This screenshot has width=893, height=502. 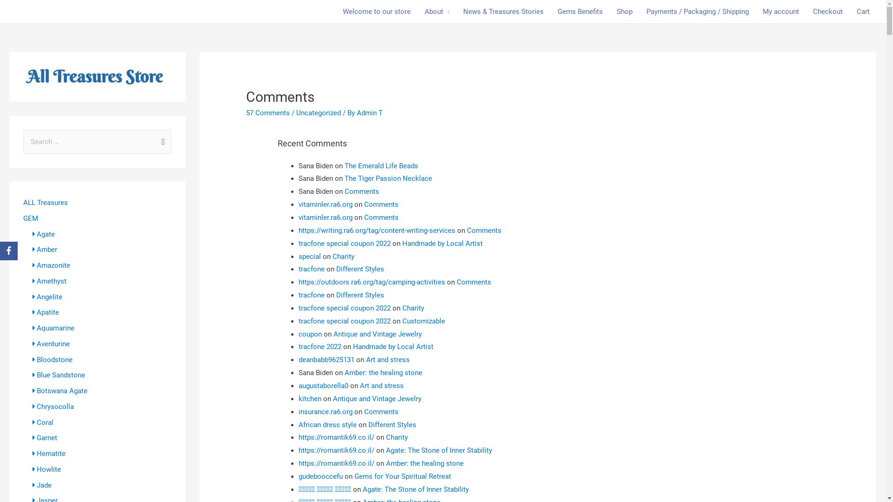 I want to click on insurance.ra6.org, so click(x=326, y=412).